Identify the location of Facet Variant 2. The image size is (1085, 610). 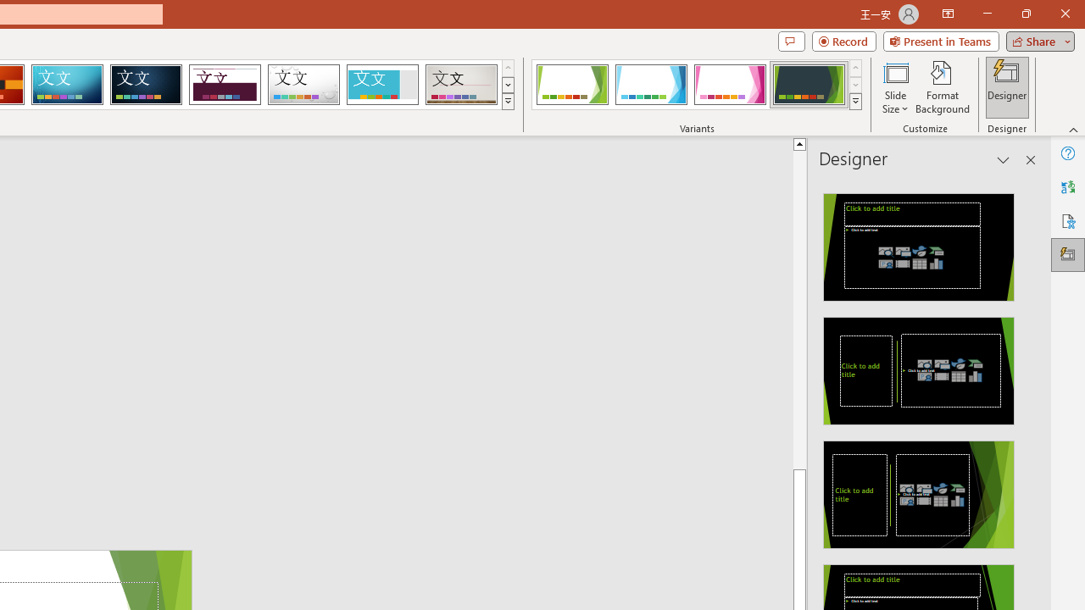
(651, 85).